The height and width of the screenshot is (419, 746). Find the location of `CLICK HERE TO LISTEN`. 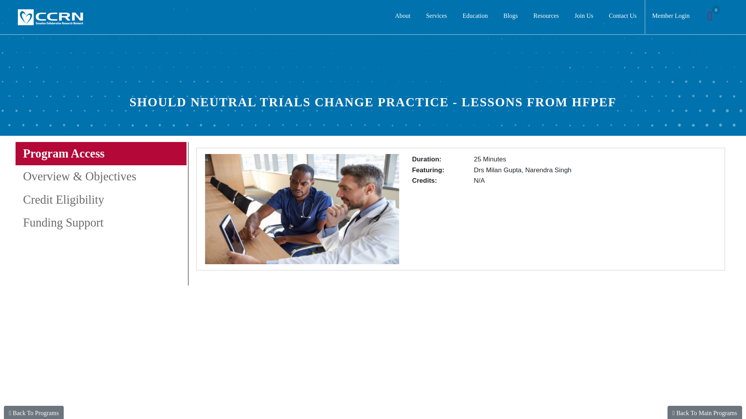

CLICK HERE TO LISTEN is located at coordinates (565, 199).